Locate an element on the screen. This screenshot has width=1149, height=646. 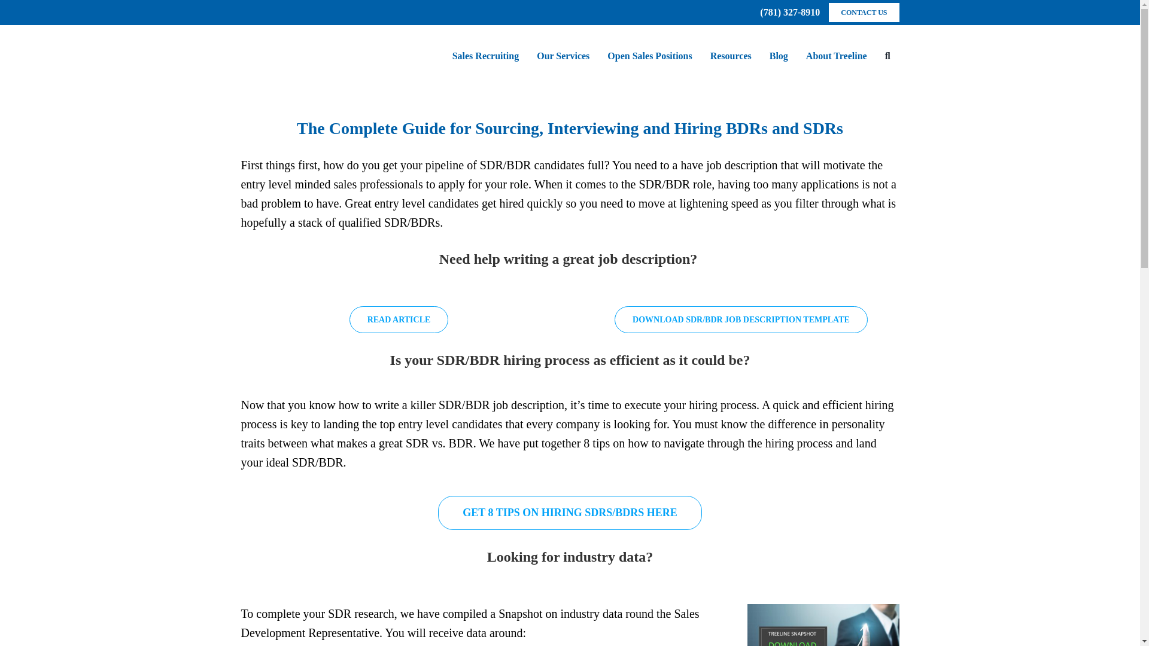
Resources is located at coordinates (731, 56).